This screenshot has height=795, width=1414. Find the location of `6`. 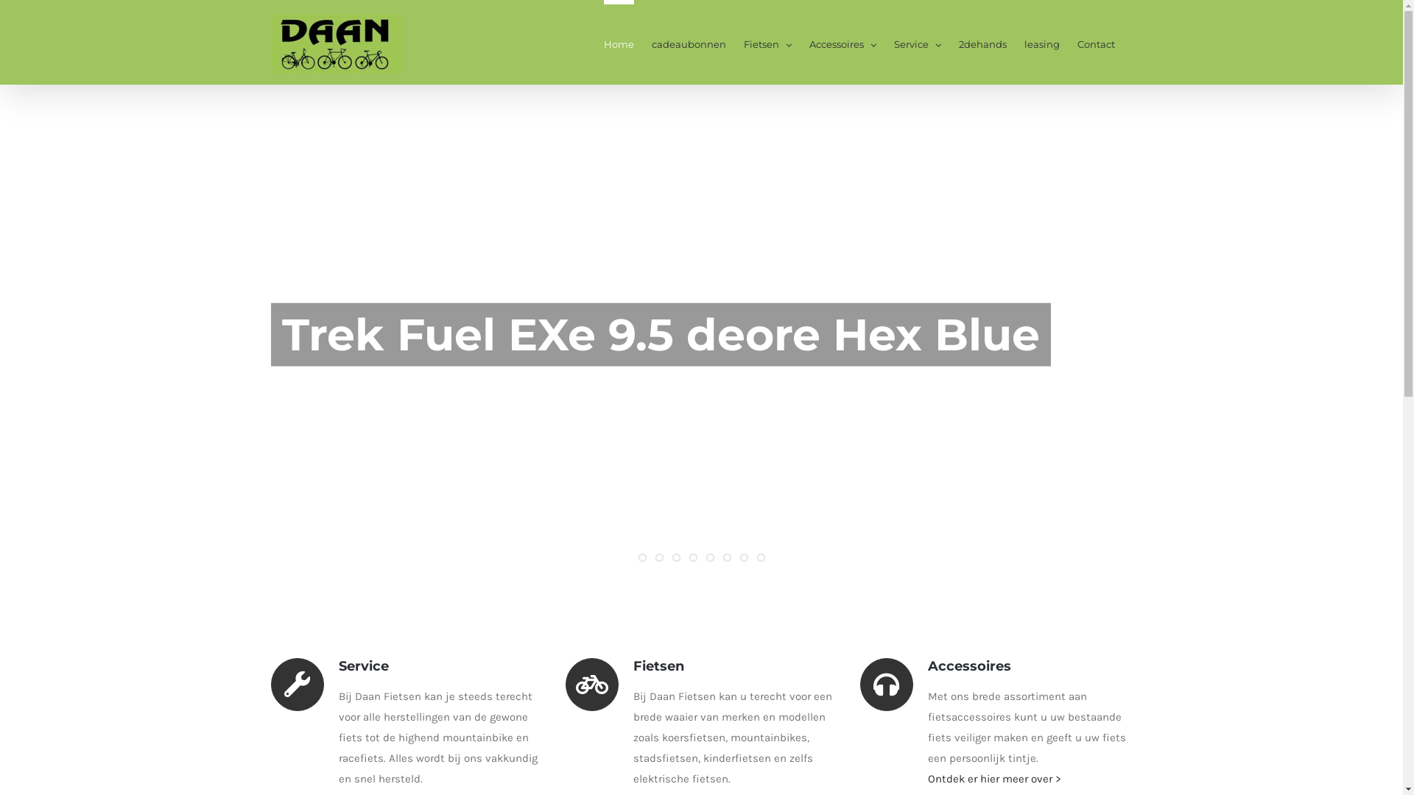

6 is located at coordinates (728, 558).